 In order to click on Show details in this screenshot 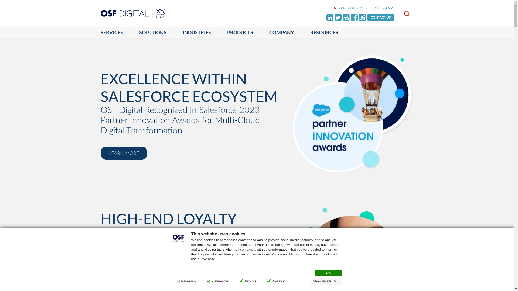, I will do `click(325, 281)`.